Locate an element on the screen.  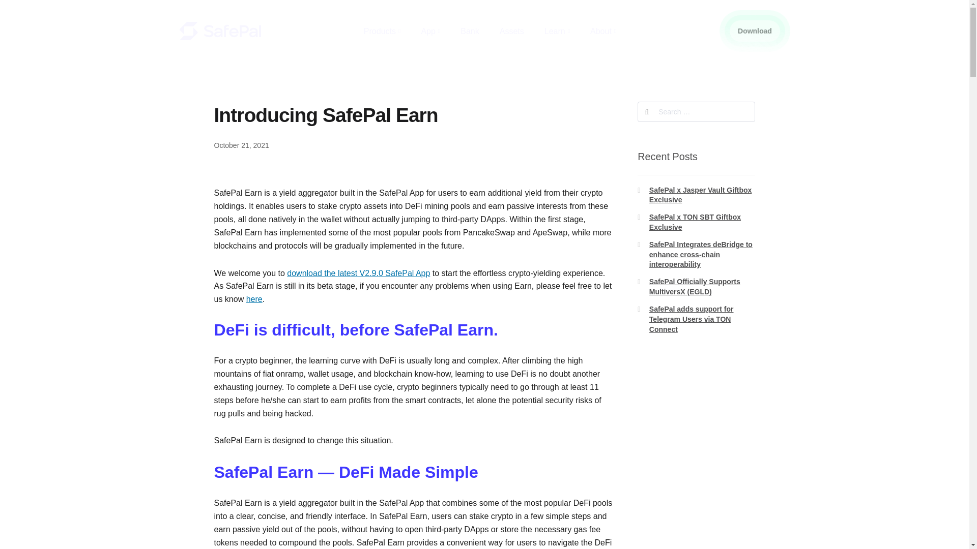
Download is located at coordinates (751, 29).